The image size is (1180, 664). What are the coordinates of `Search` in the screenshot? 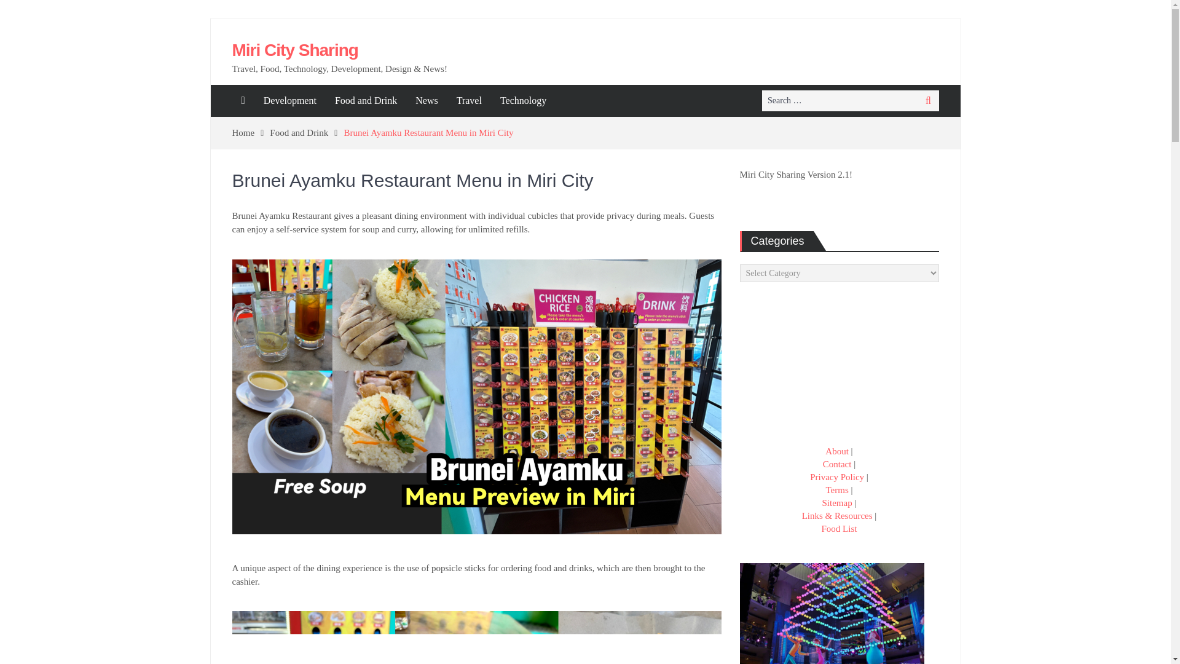 It's located at (928, 101).